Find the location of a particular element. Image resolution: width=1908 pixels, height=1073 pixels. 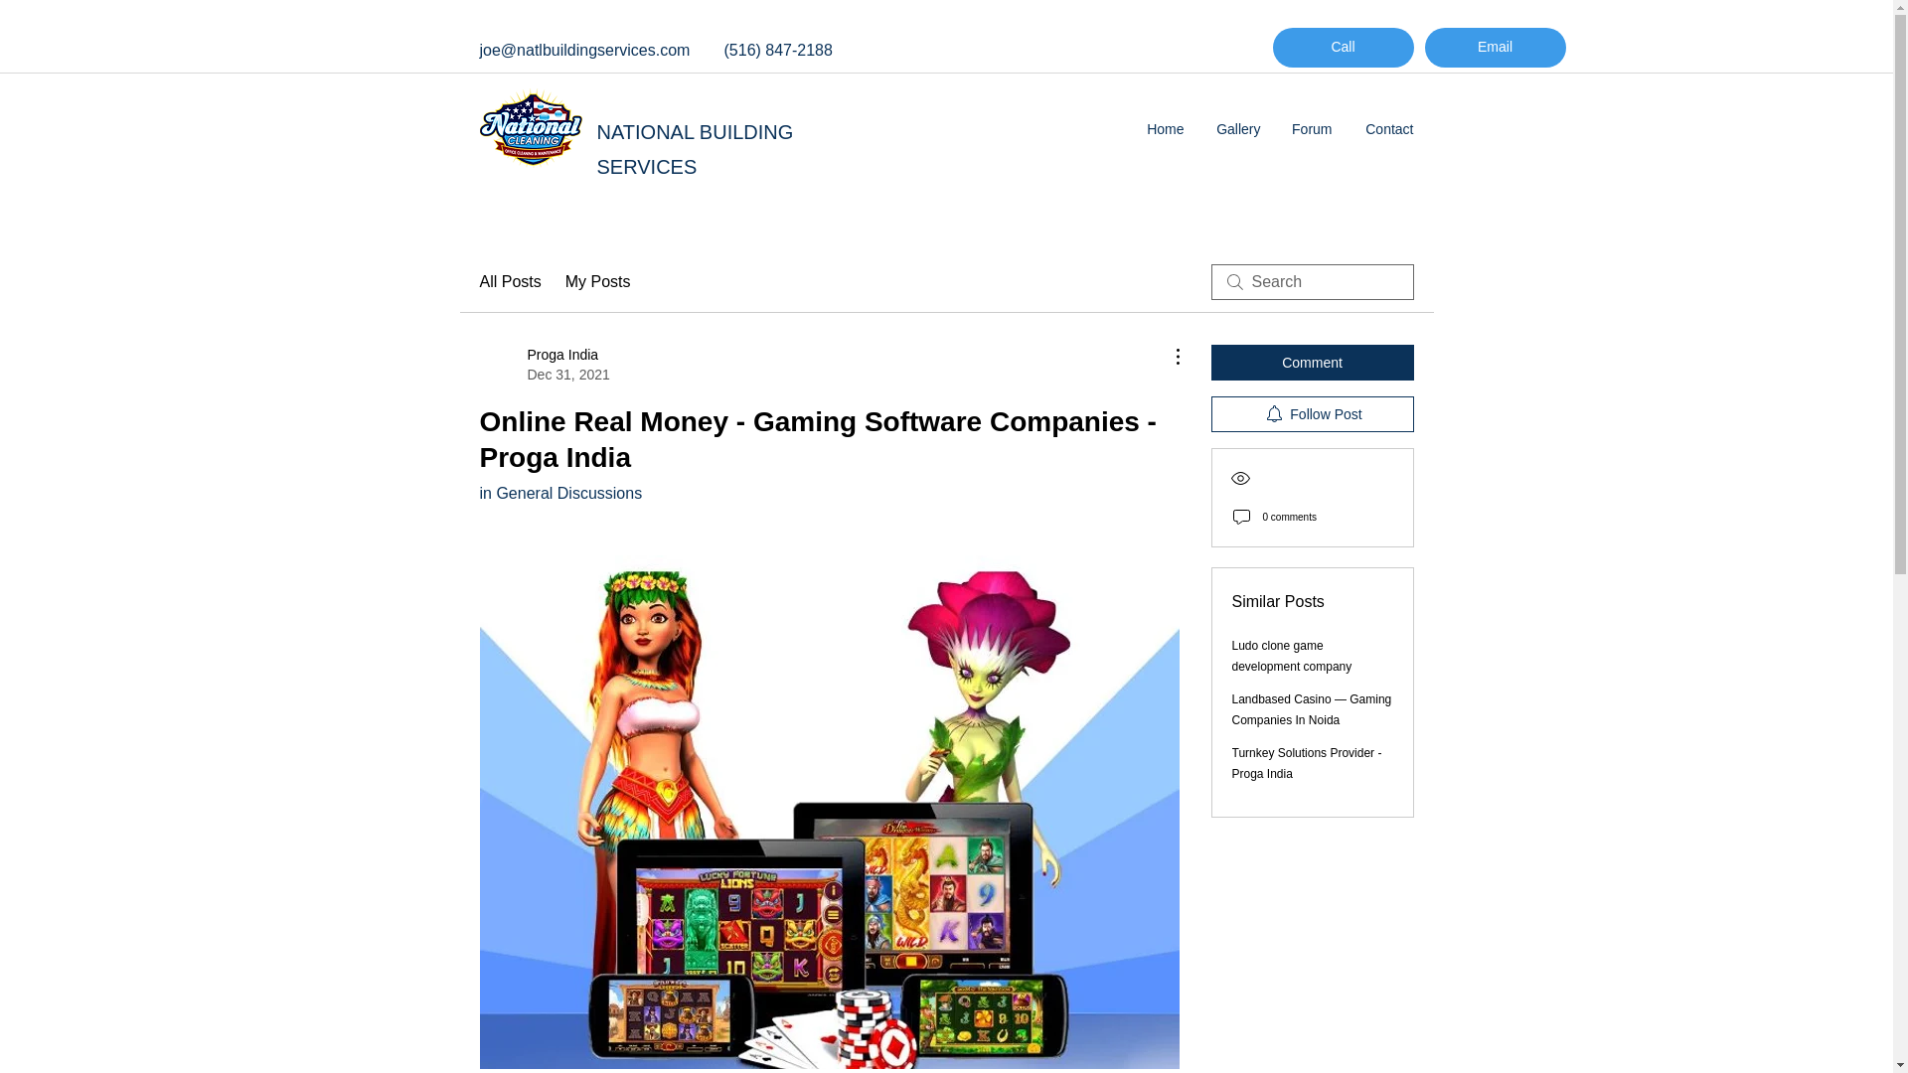

Email is located at coordinates (1496, 48).